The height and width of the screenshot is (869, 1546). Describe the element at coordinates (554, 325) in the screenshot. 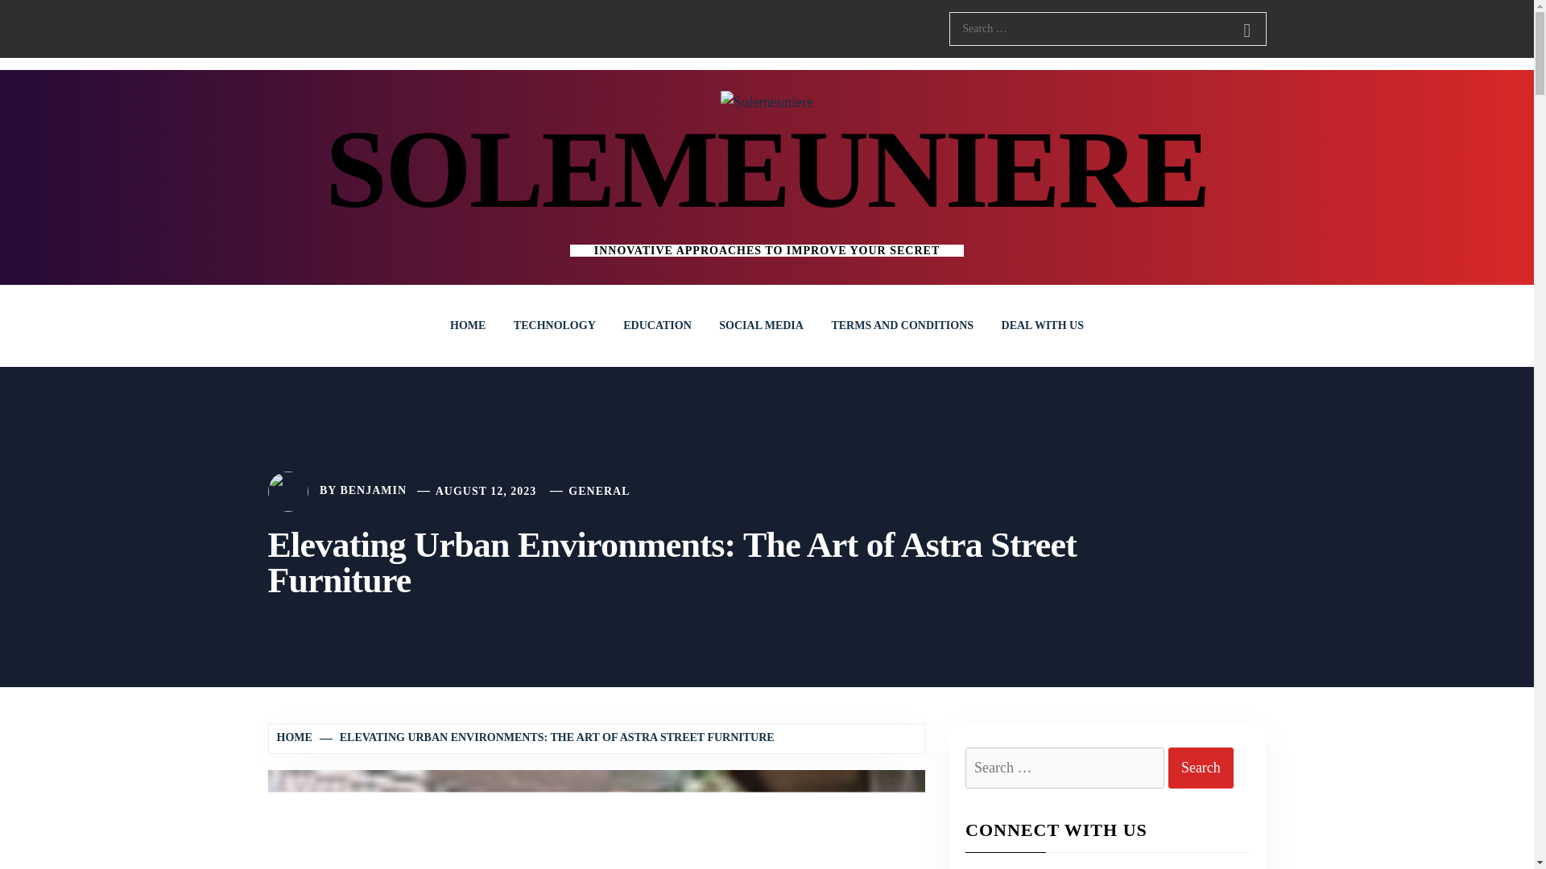

I see `TECHNOLOGY` at that location.